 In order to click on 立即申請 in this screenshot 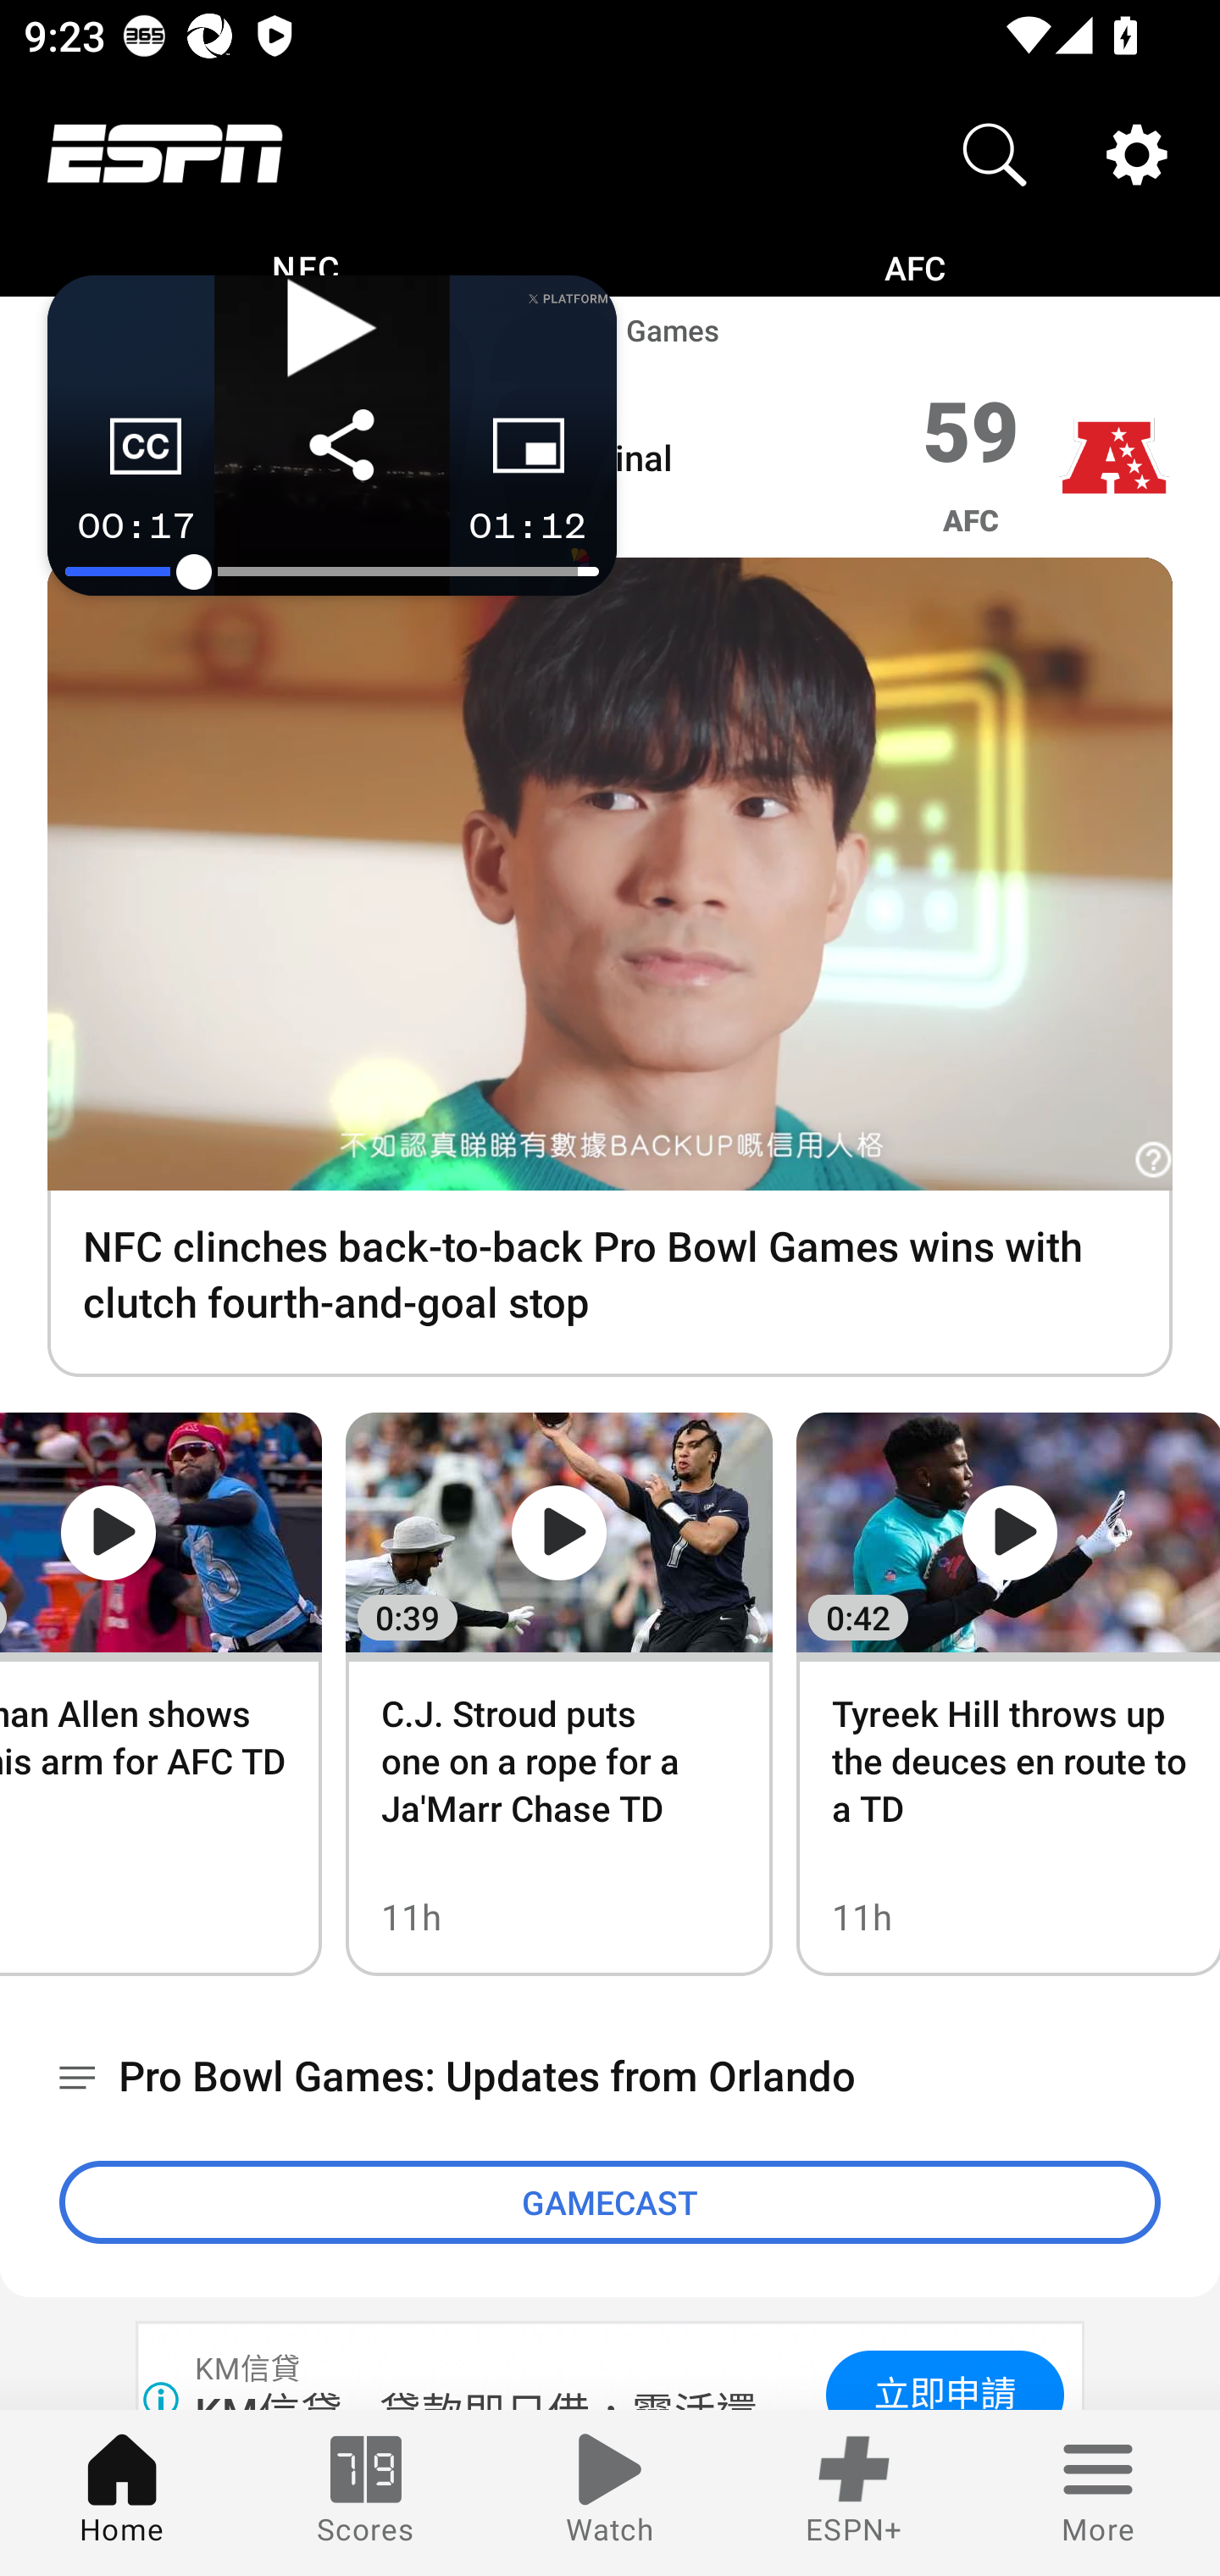, I will do `click(945, 2379)`.